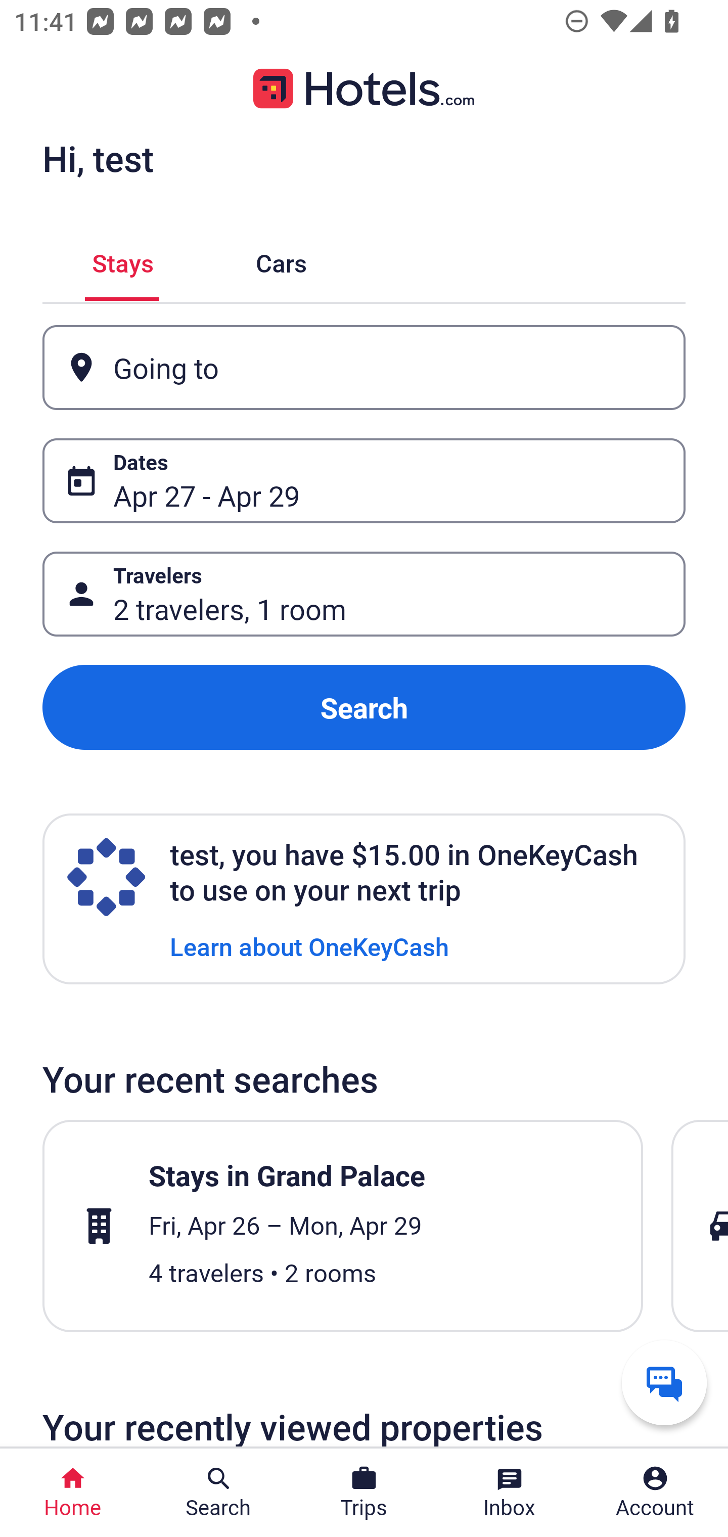 This screenshot has height=1537, width=728. Describe the element at coordinates (98, 158) in the screenshot. I see `Hi, test` at that location.